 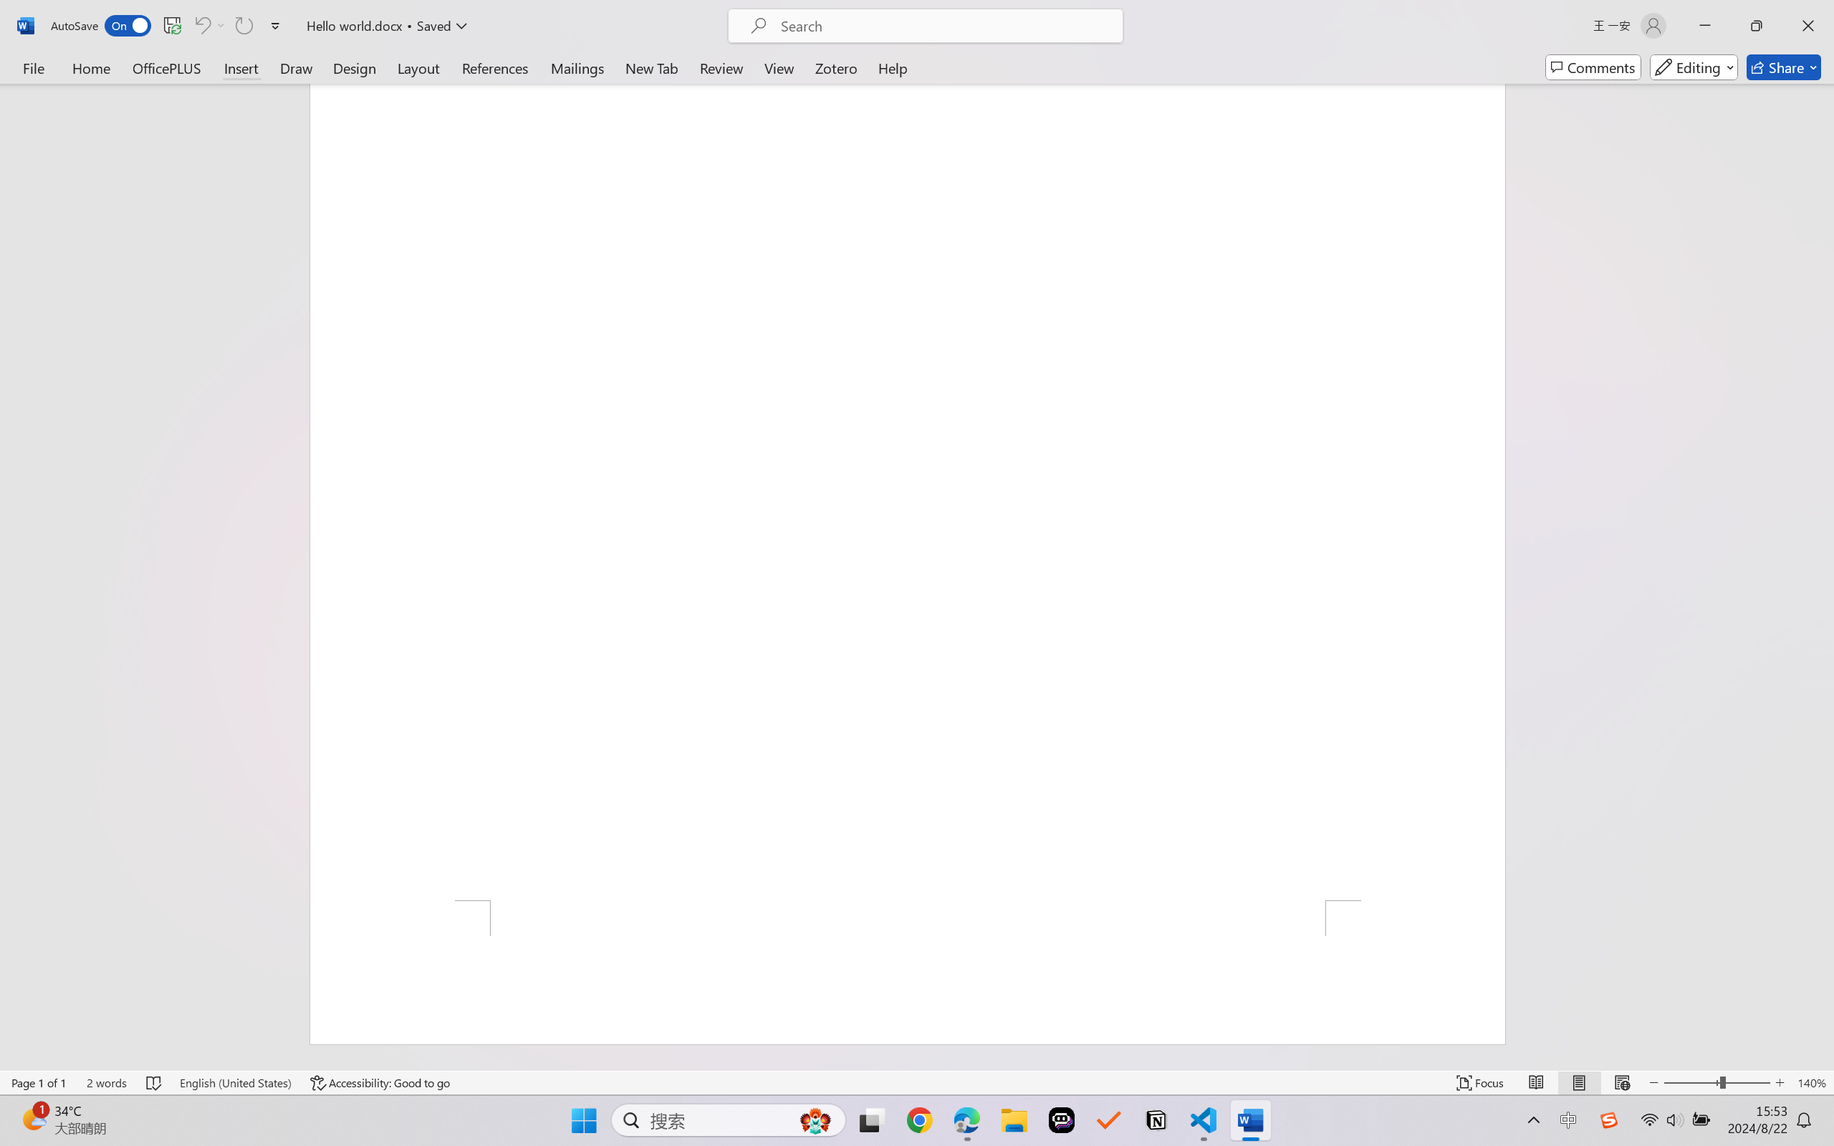 I want to click on Microsoft search, so click(x=944, y=26).